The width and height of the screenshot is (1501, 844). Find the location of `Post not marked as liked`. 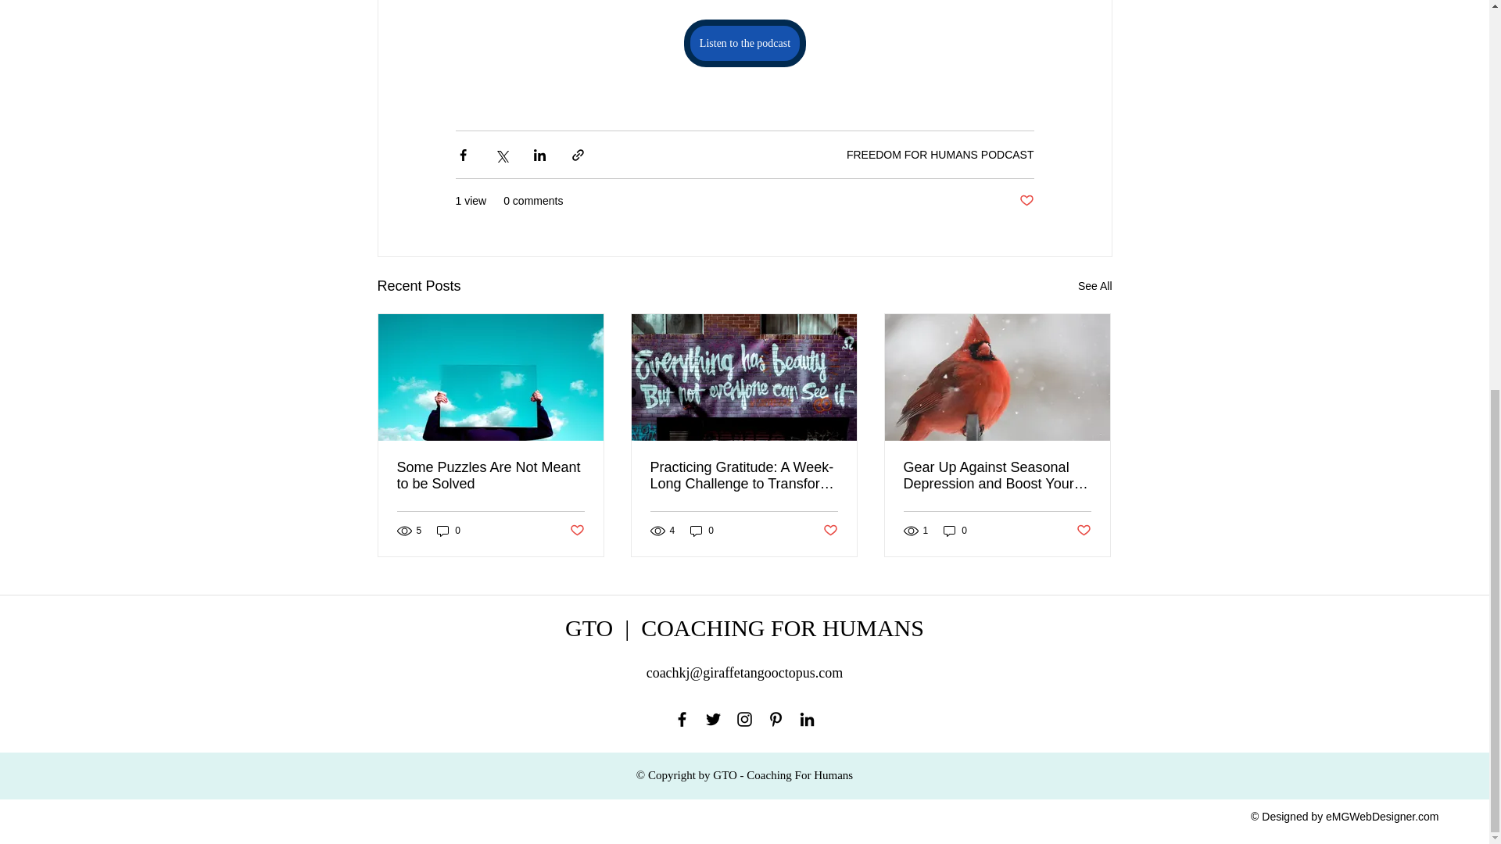

Post not marked as liked is located at coordinates (1084, 530).